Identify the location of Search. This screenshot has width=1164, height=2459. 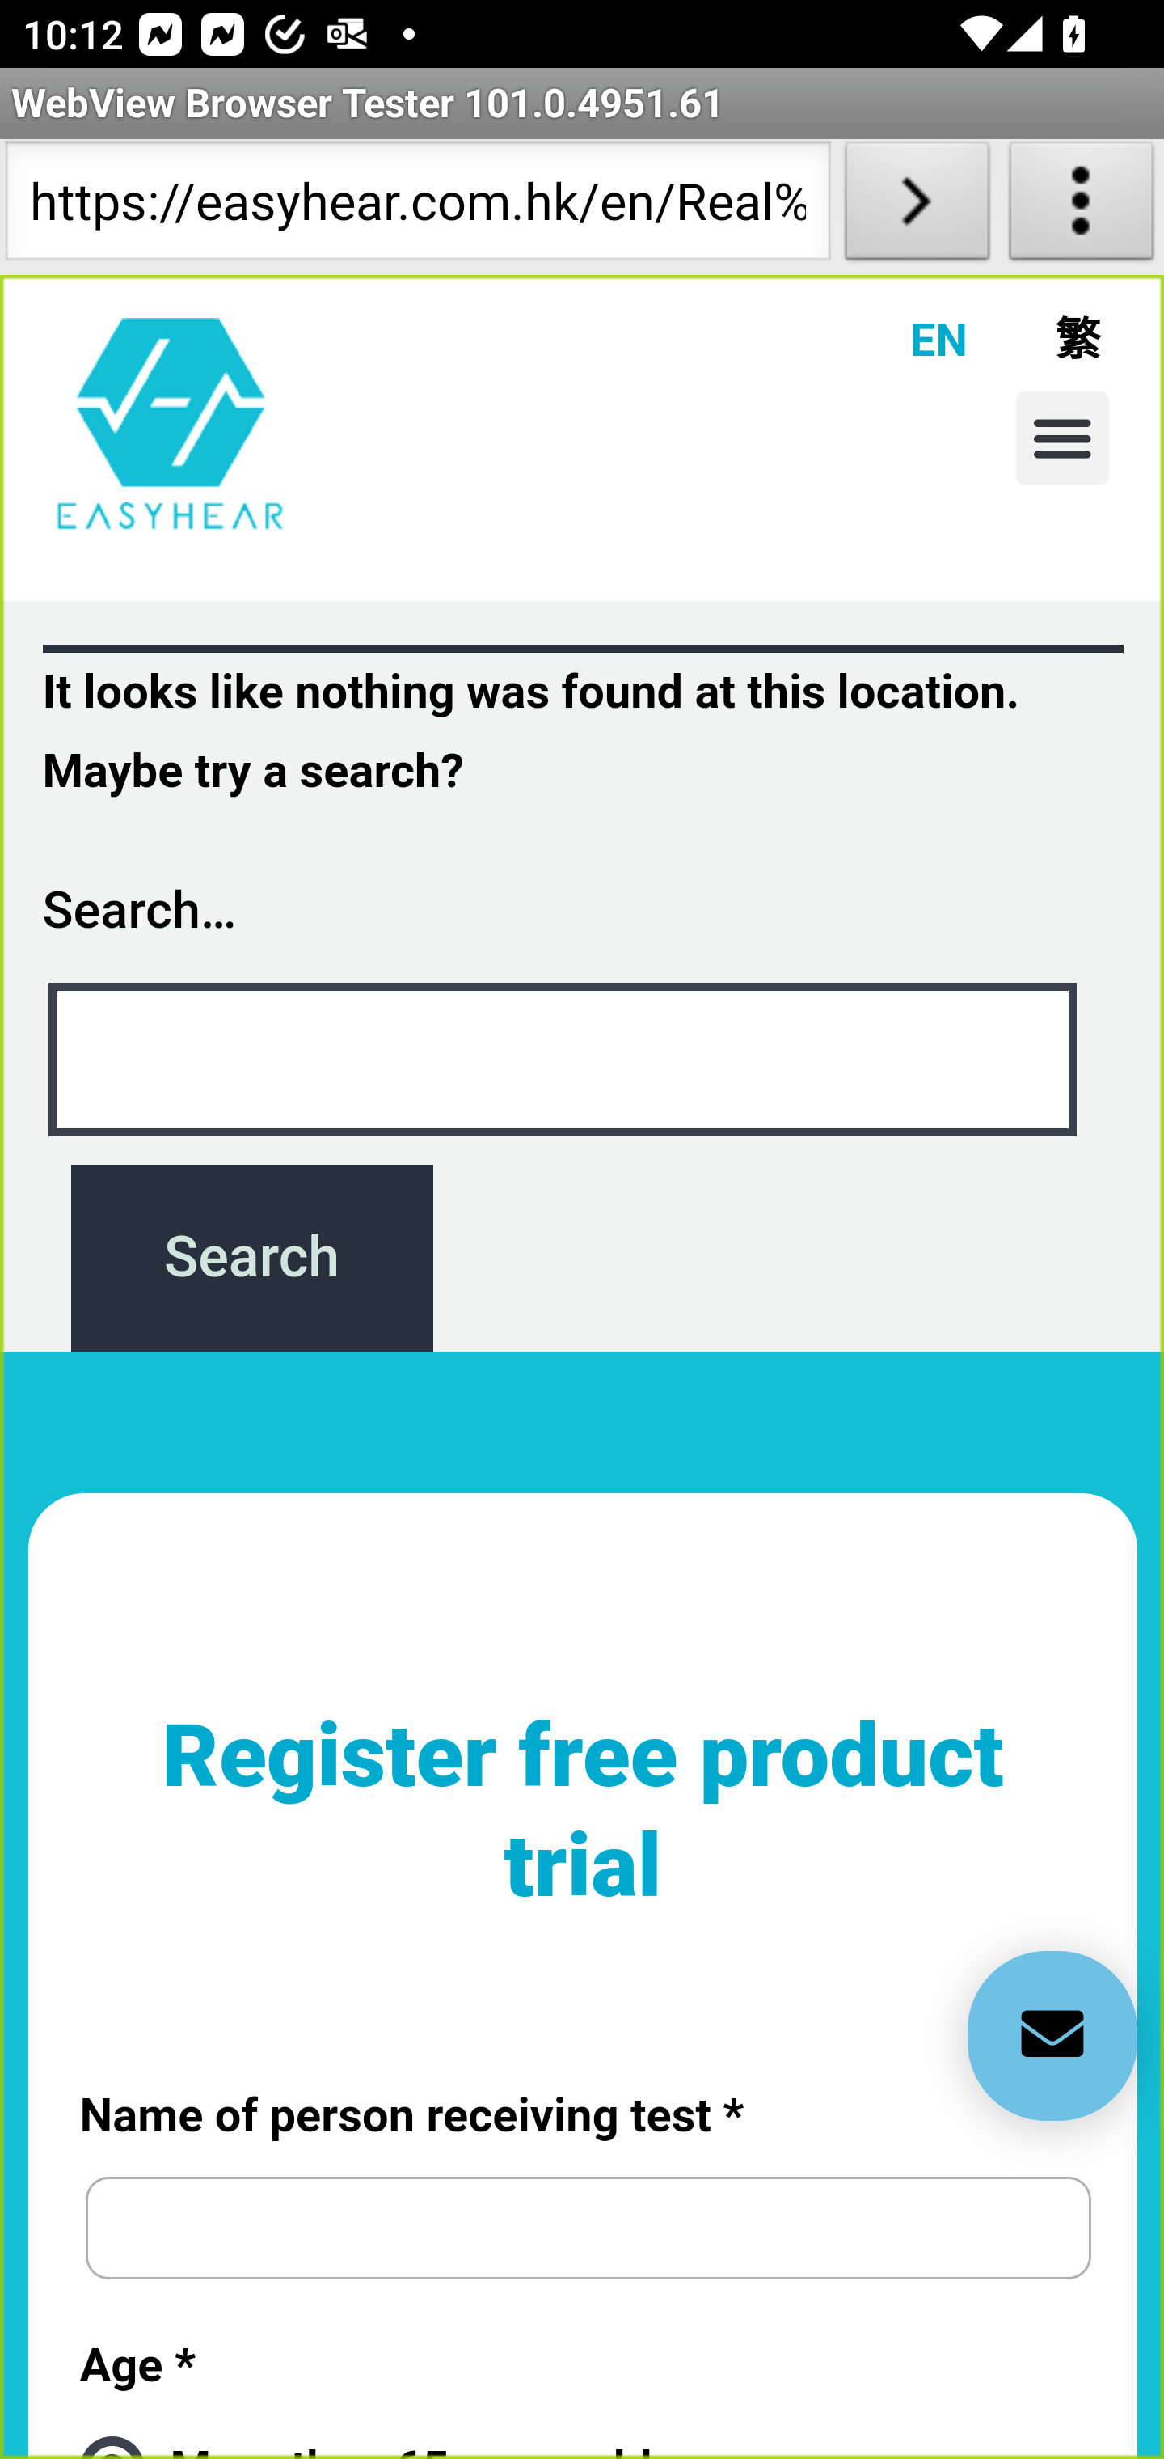
(251, 1257).